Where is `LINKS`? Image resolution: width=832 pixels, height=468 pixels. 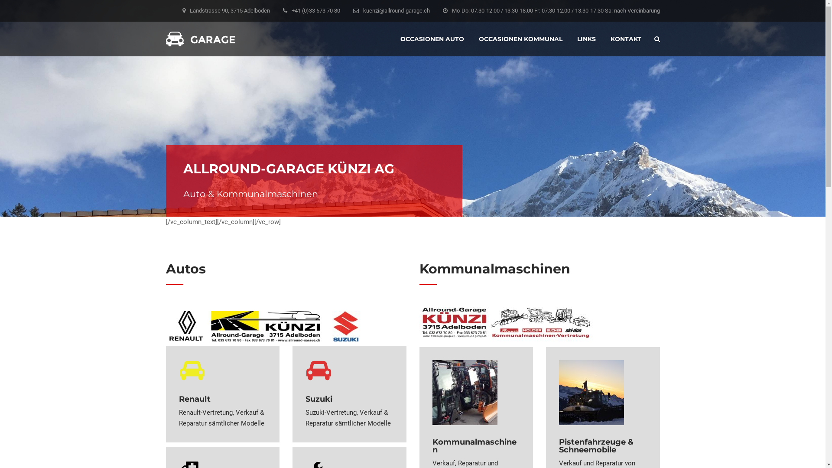
LINKS is located at coordinates (587, 39).